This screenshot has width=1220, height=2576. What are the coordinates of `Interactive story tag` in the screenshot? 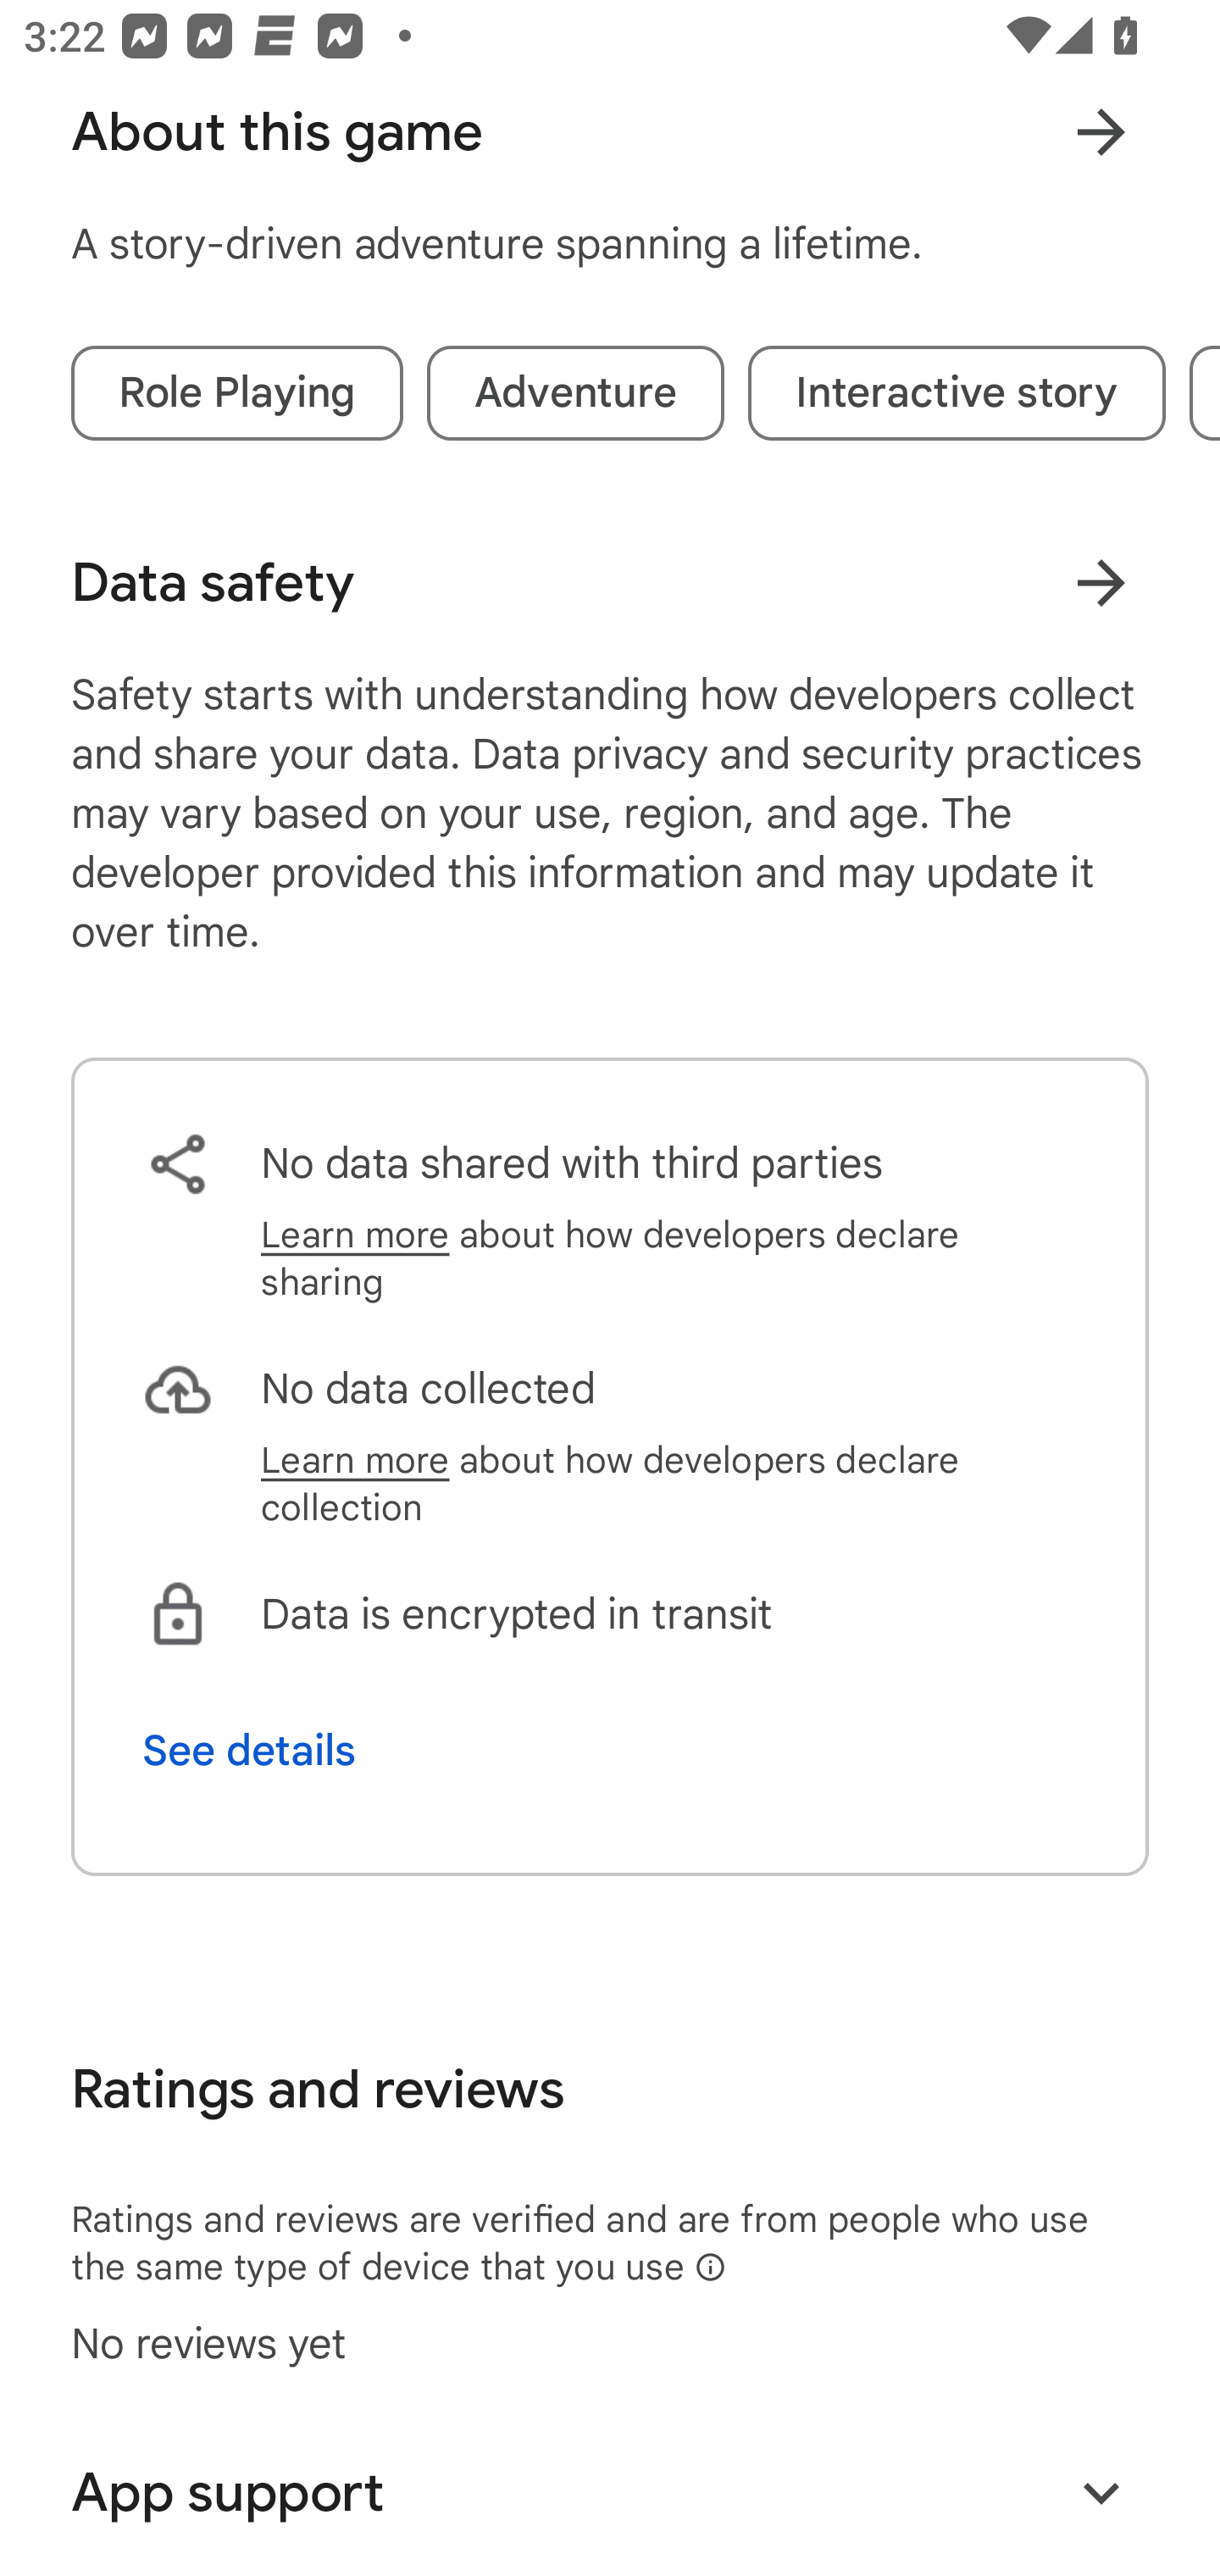 It's located at (957, 393).